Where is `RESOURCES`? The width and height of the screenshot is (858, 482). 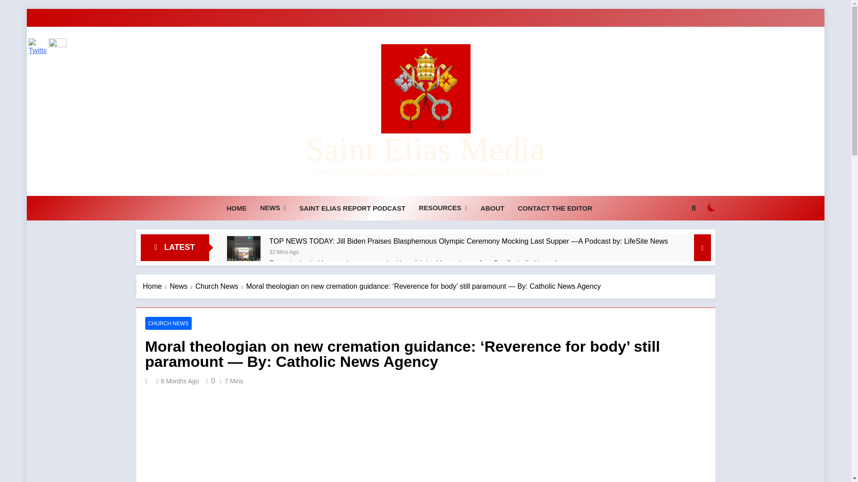
RESOURCES is located at coordinates (442, 208).